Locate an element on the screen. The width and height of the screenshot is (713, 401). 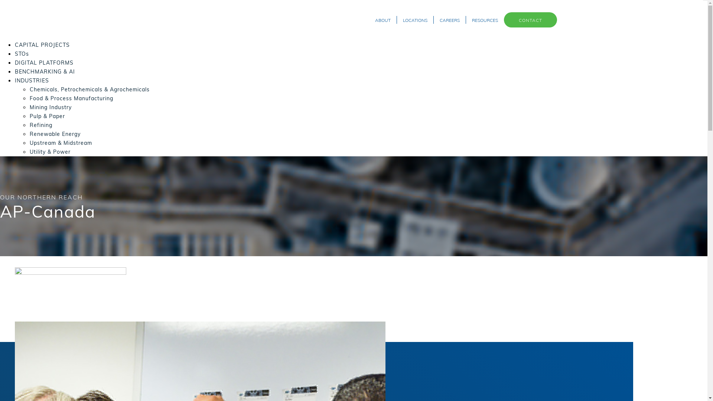
CAPITAL PROJECTS is located at coordinates (42, 45).